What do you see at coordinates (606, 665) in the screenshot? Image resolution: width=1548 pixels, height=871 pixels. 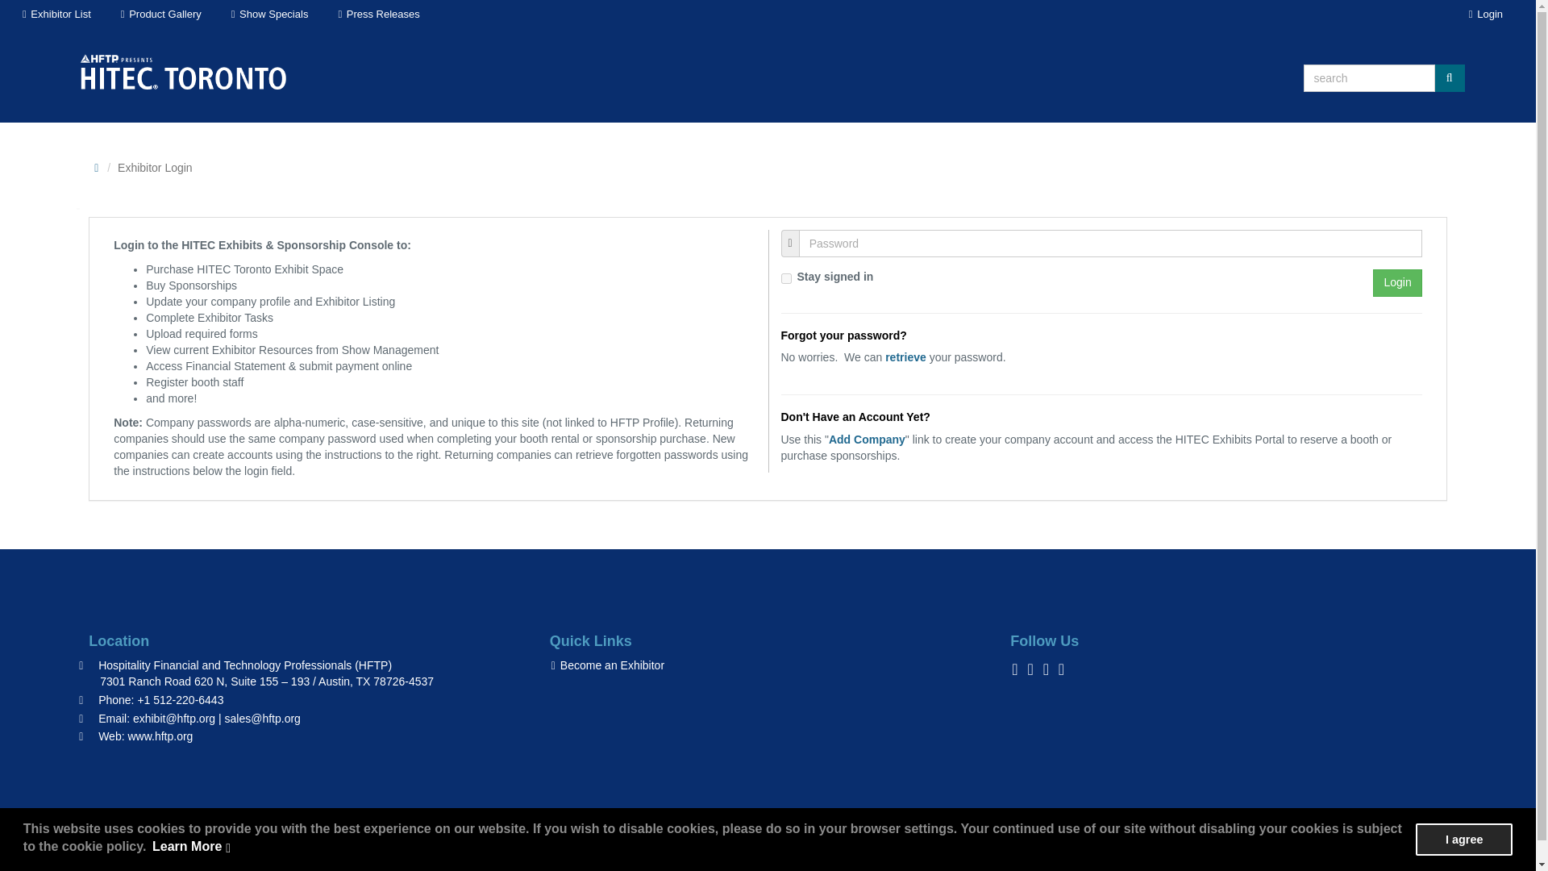 I see `Become an Exhibitor` at bounding box center [606, 665].